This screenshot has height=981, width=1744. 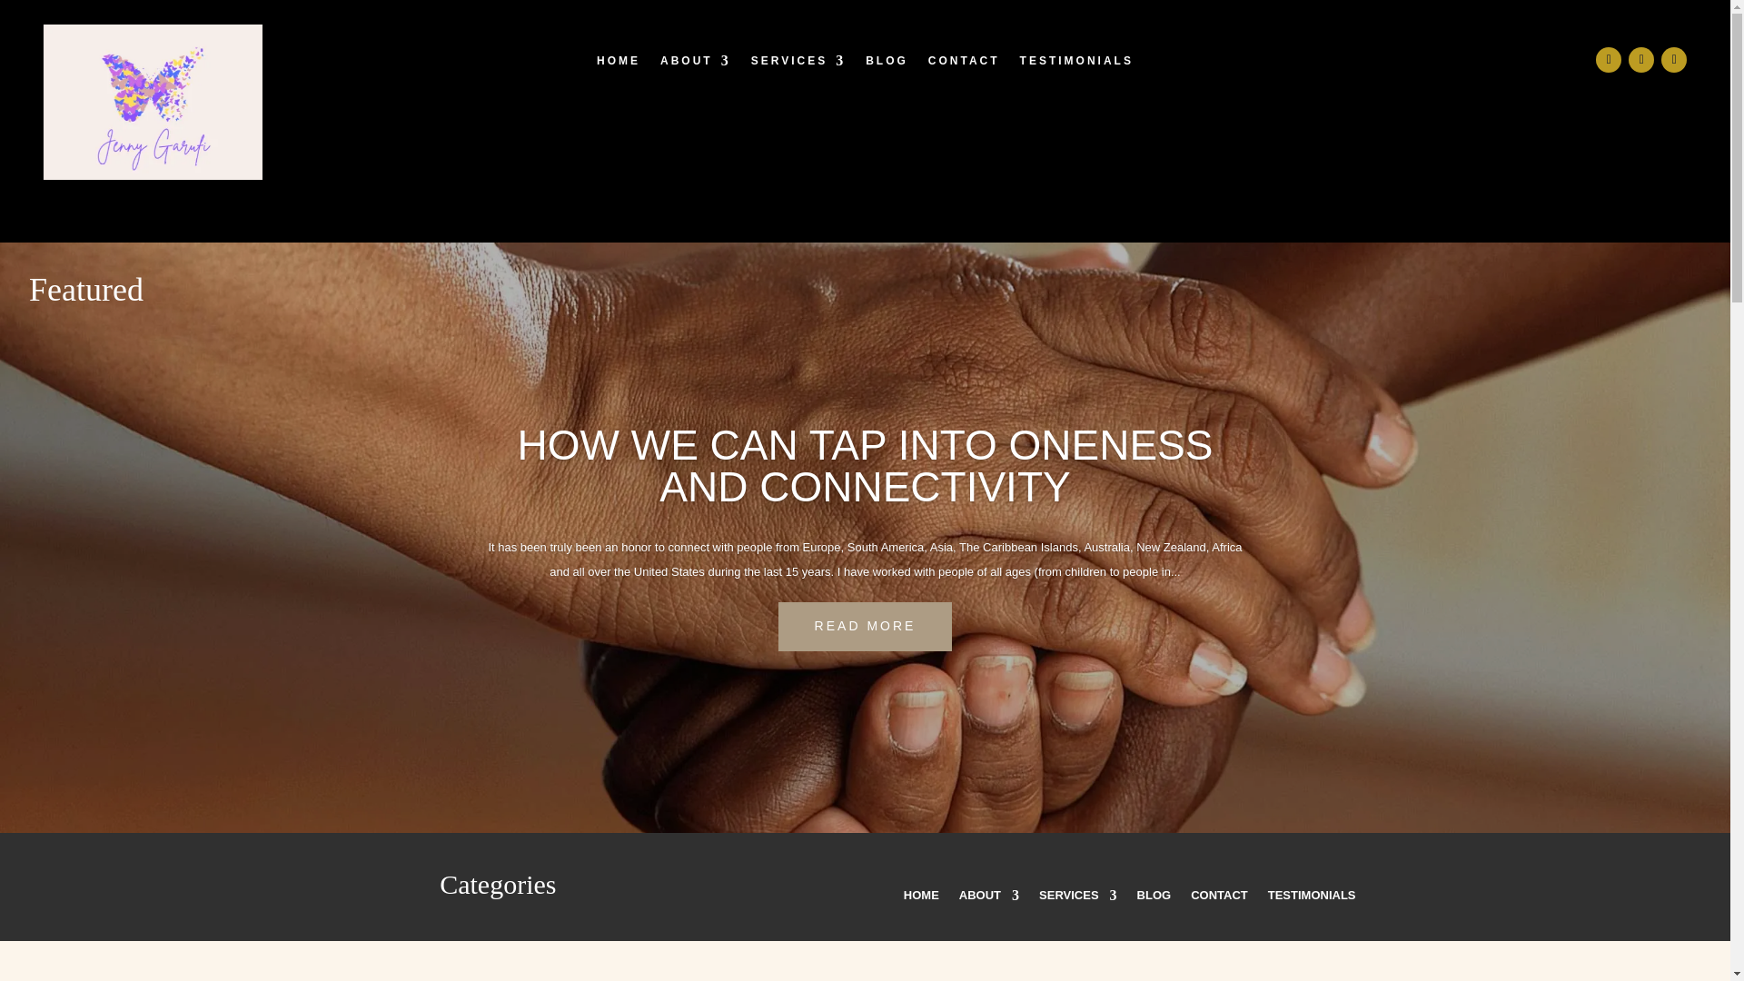 What do you see at coordinates (798, 64) in the screenshot?
I see `SERVICES` at bounding box center [798, 64].